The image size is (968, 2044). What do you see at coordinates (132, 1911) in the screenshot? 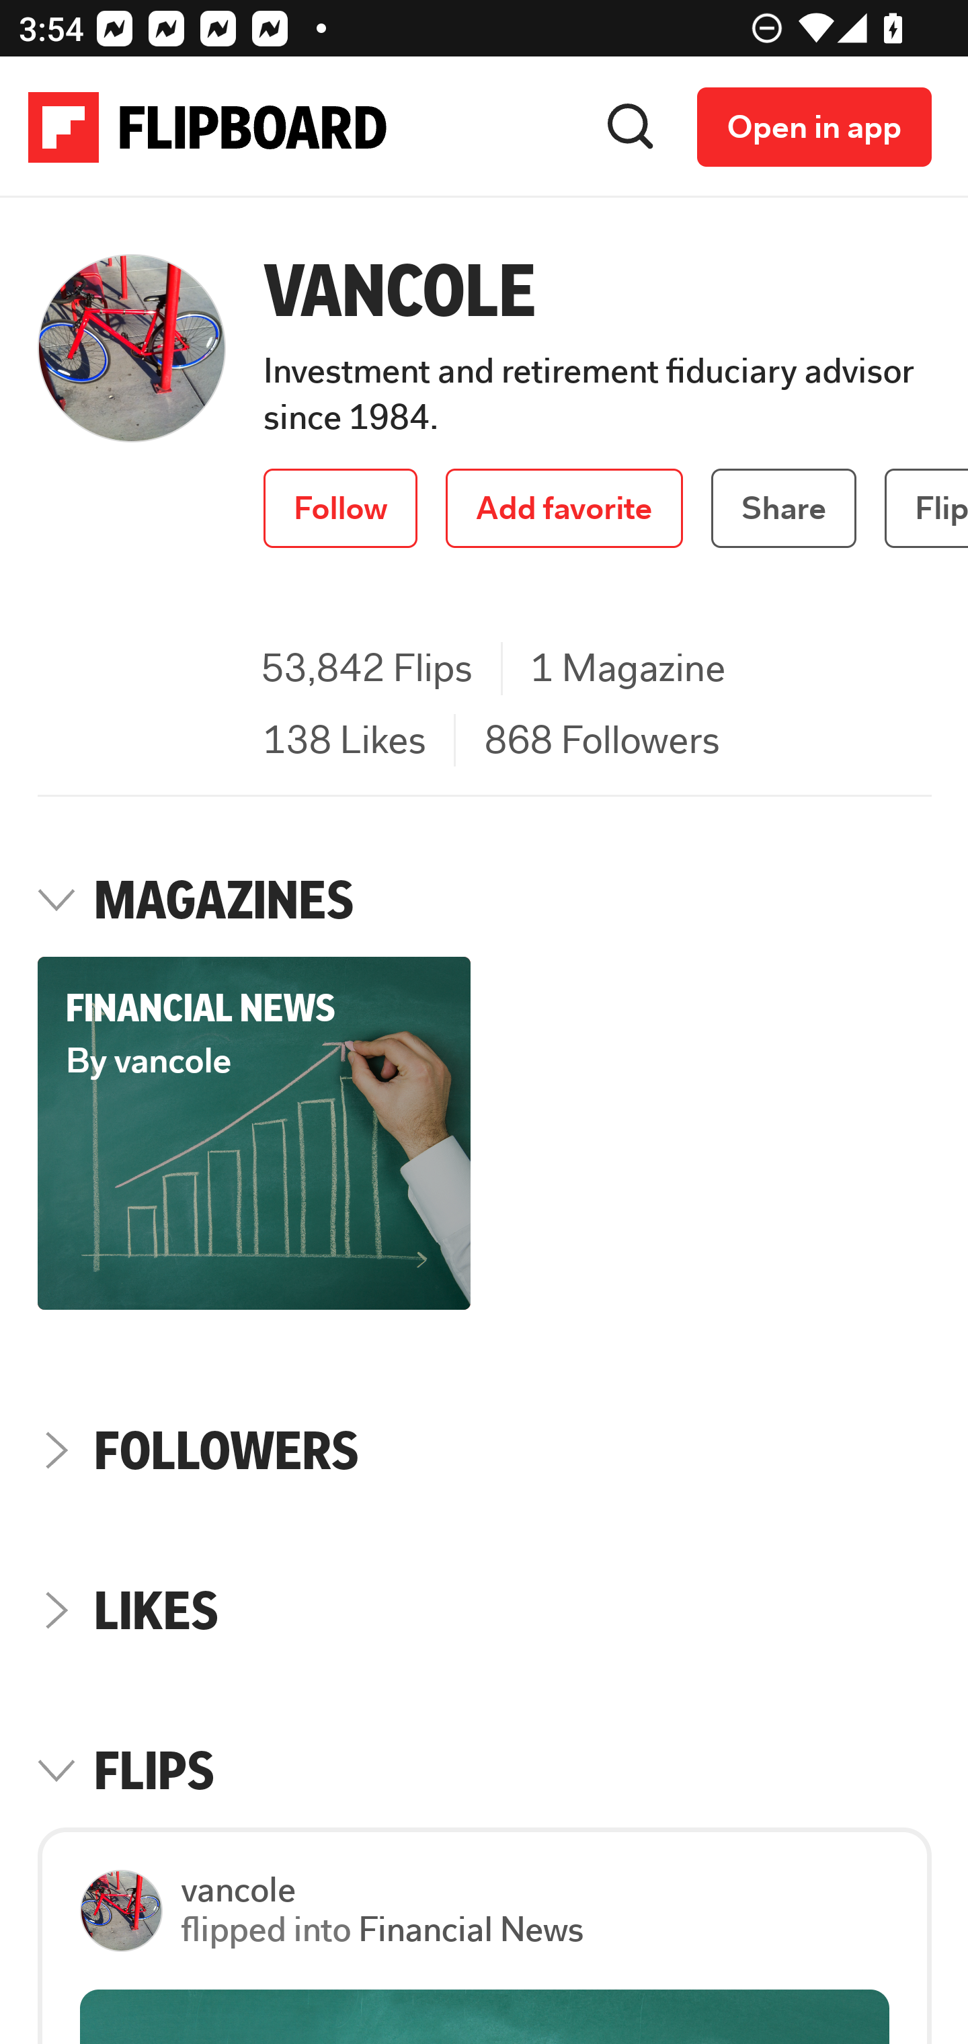
I see `Avatar - vancole` at bounding box center [132, 1911].